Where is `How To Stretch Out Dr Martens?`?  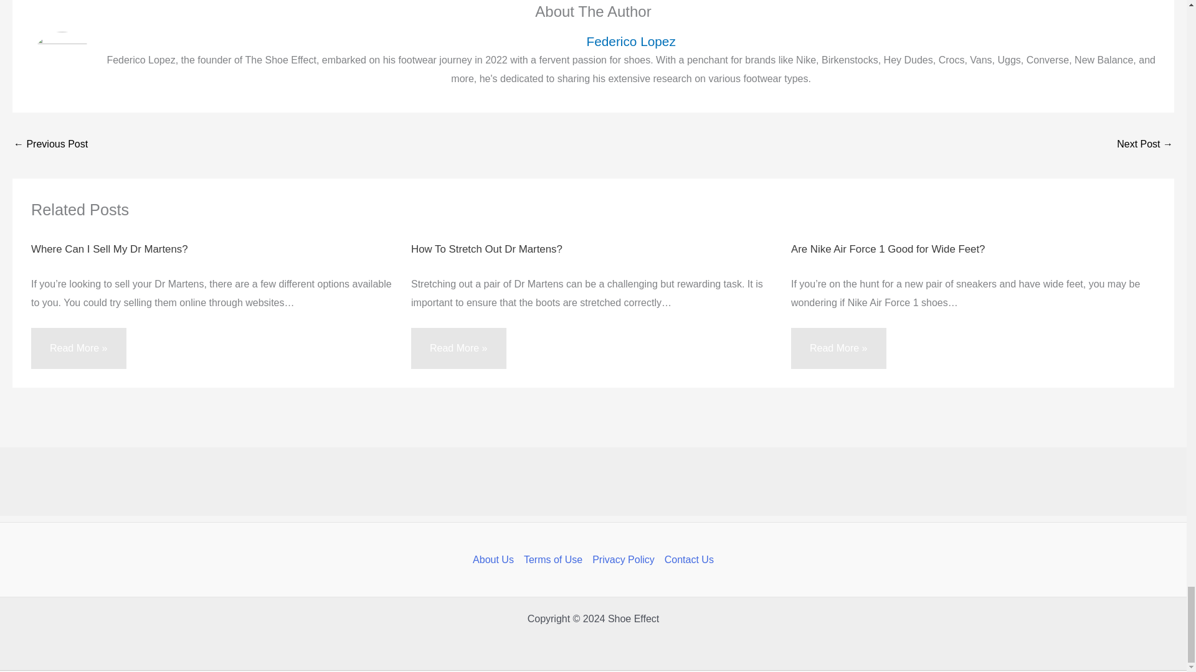
How To Stretch Out Dr Martens? is located at coordinates (486, 249).